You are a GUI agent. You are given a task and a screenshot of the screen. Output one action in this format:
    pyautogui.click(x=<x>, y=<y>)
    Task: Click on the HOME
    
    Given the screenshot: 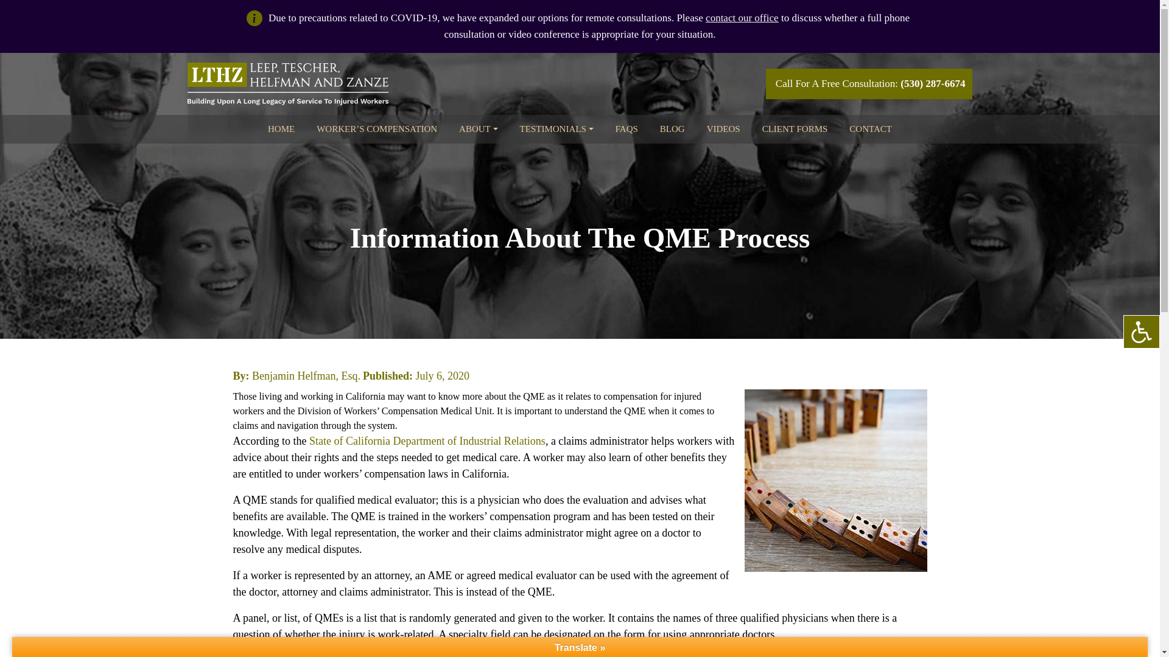 What is the action you would take?
    pyautogui.click(x=281, y=129)
    